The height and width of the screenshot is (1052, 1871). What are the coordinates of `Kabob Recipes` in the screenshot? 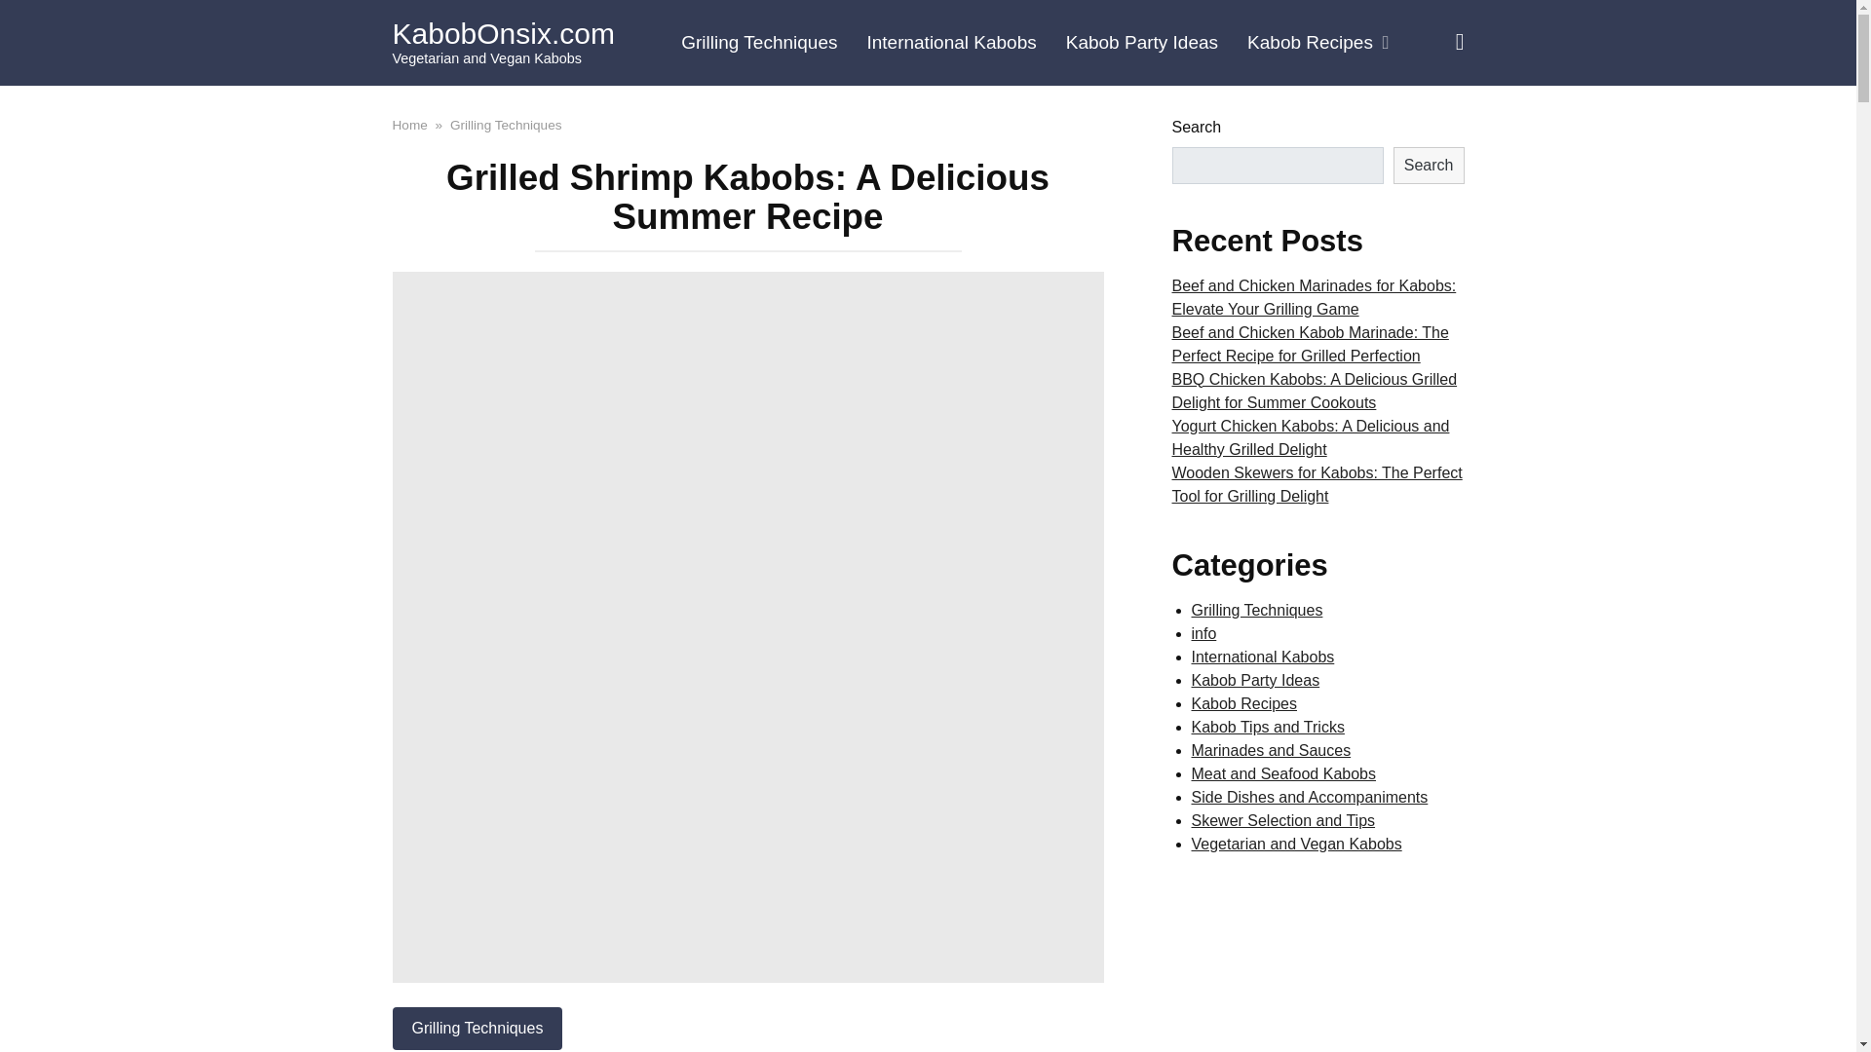 It's located at (1317, 43).